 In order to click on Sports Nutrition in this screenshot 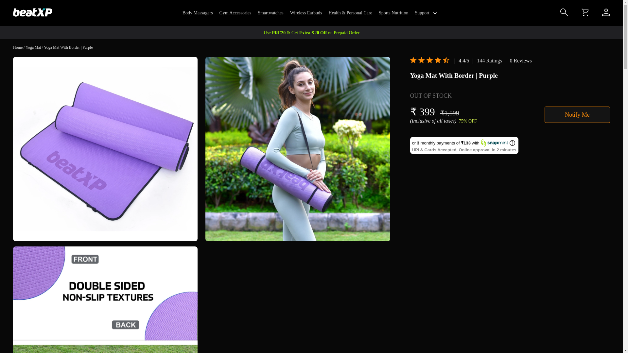, I will do `click(393, 13)`.